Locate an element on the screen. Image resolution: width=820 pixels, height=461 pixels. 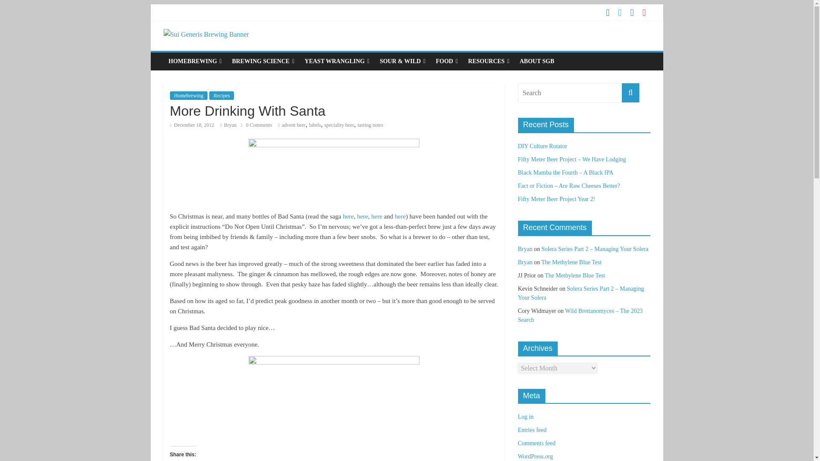
RESOURCES is located at coordinates (489, 61).